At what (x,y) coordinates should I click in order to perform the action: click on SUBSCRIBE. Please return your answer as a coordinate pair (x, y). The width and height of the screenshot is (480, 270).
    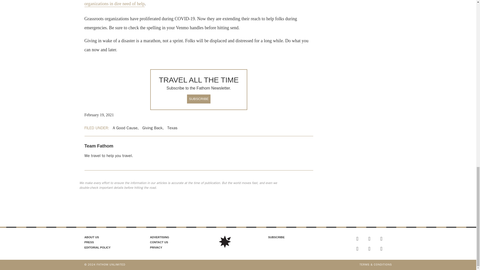
    Looking at the image, I should click on (199, 99).